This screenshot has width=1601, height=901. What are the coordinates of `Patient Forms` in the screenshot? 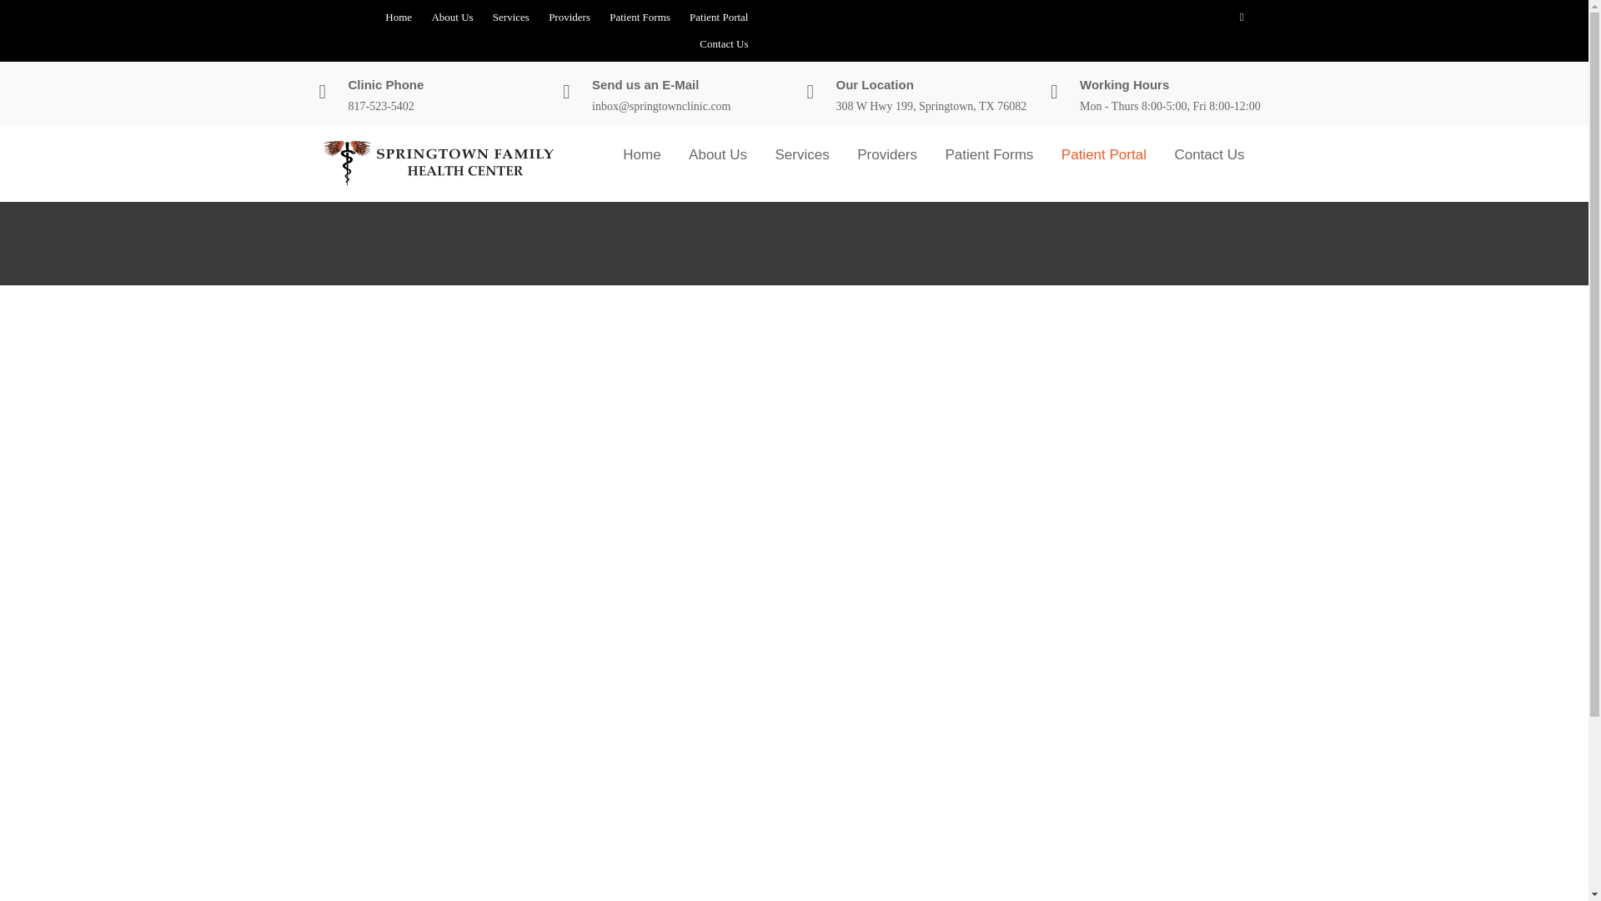 It's located at (990, 154).